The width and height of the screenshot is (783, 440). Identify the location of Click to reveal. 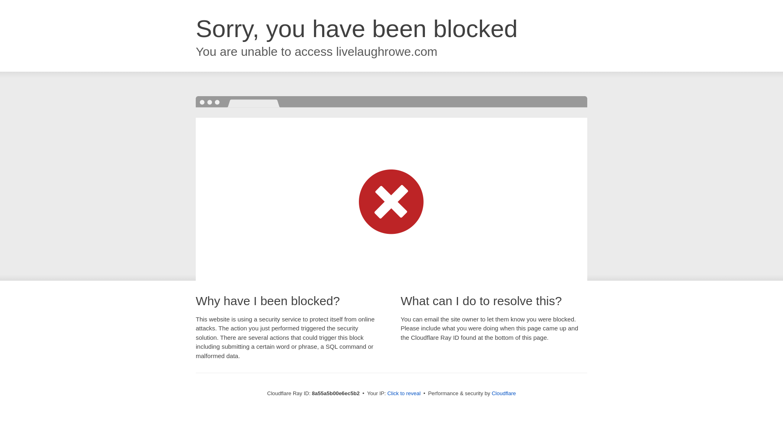
(404, 394).